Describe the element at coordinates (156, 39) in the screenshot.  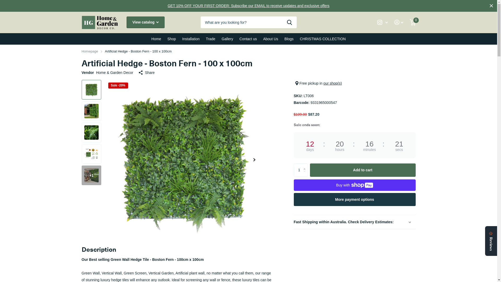
I see `Home` at that location.